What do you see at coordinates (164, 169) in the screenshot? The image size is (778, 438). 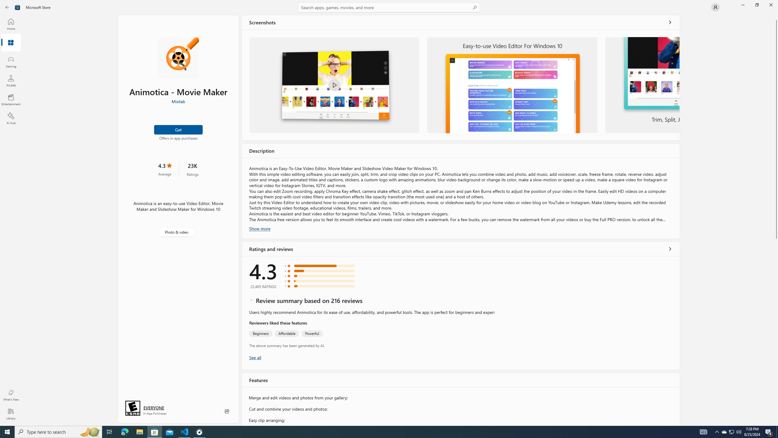 I see `4.3 stars. Click to skip to ratings and reviews` at bounding box center [164, 169].